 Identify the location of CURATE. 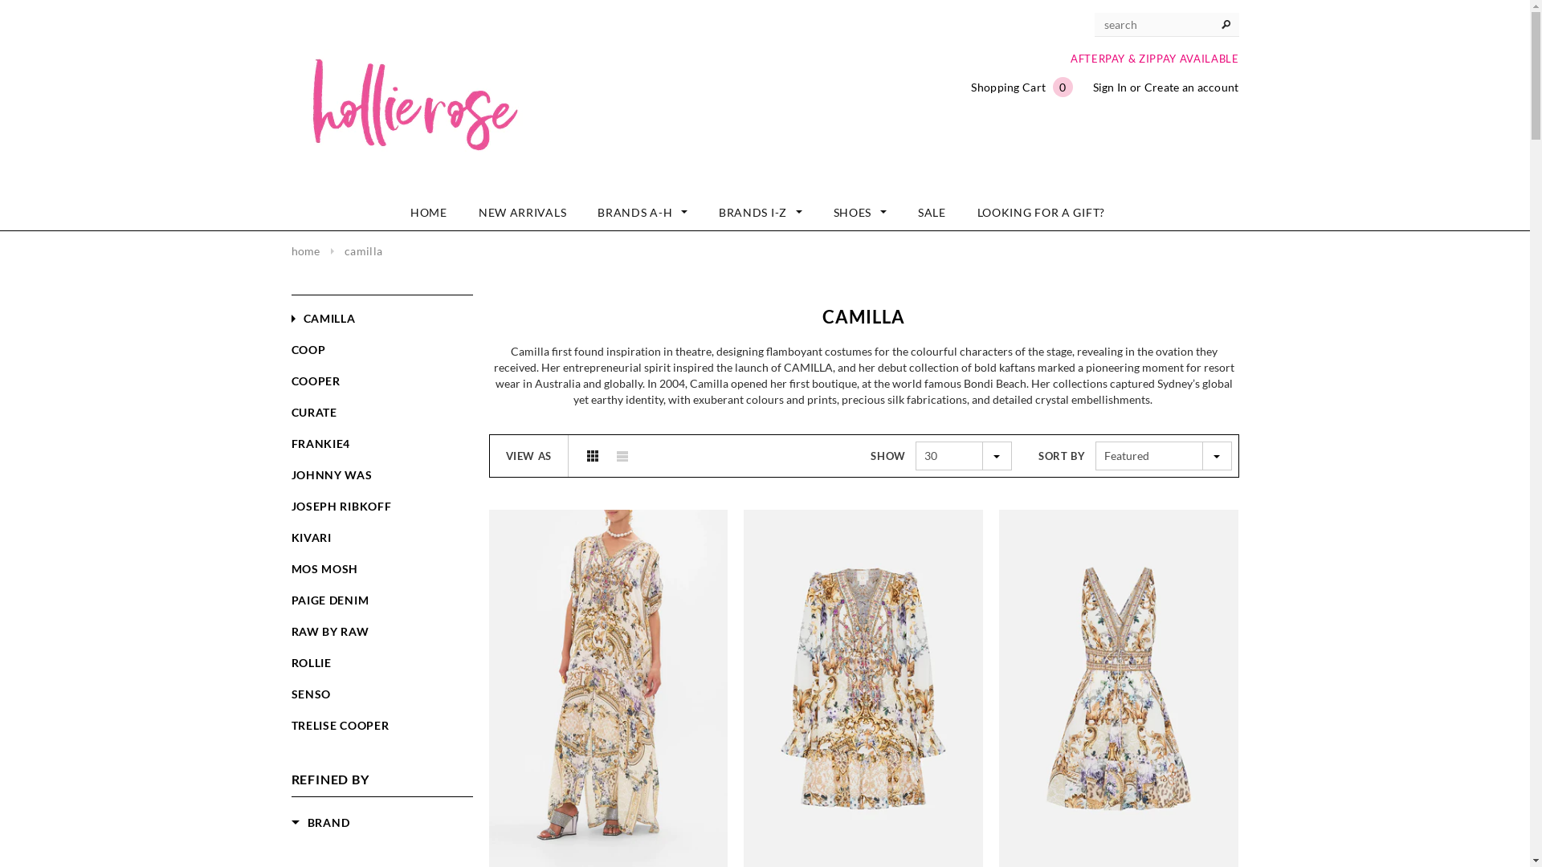
(313, 413).